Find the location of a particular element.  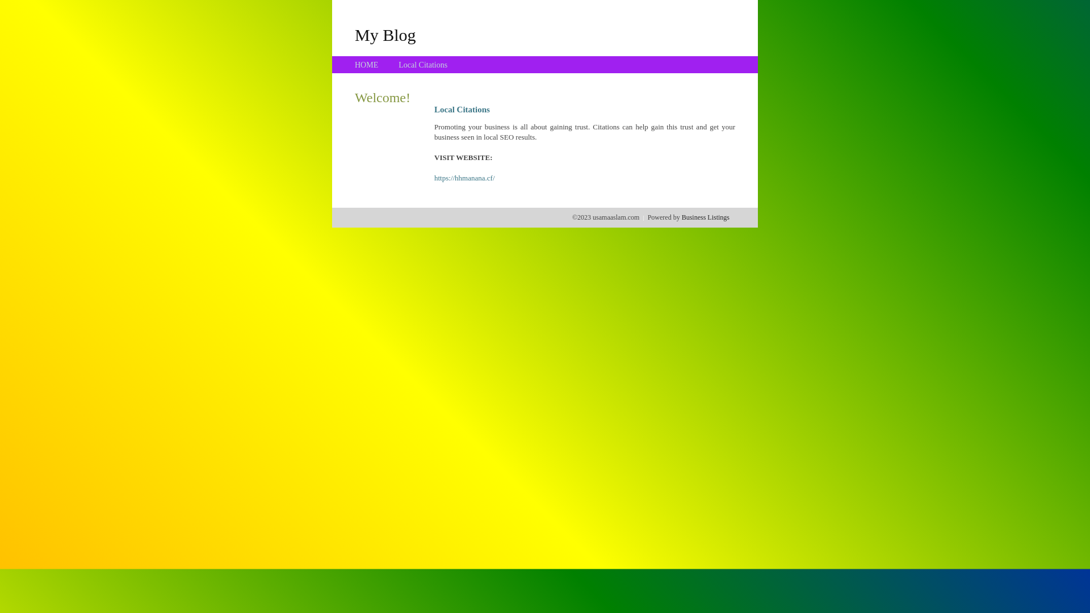

My Blog is located at coordinates (385, 35).